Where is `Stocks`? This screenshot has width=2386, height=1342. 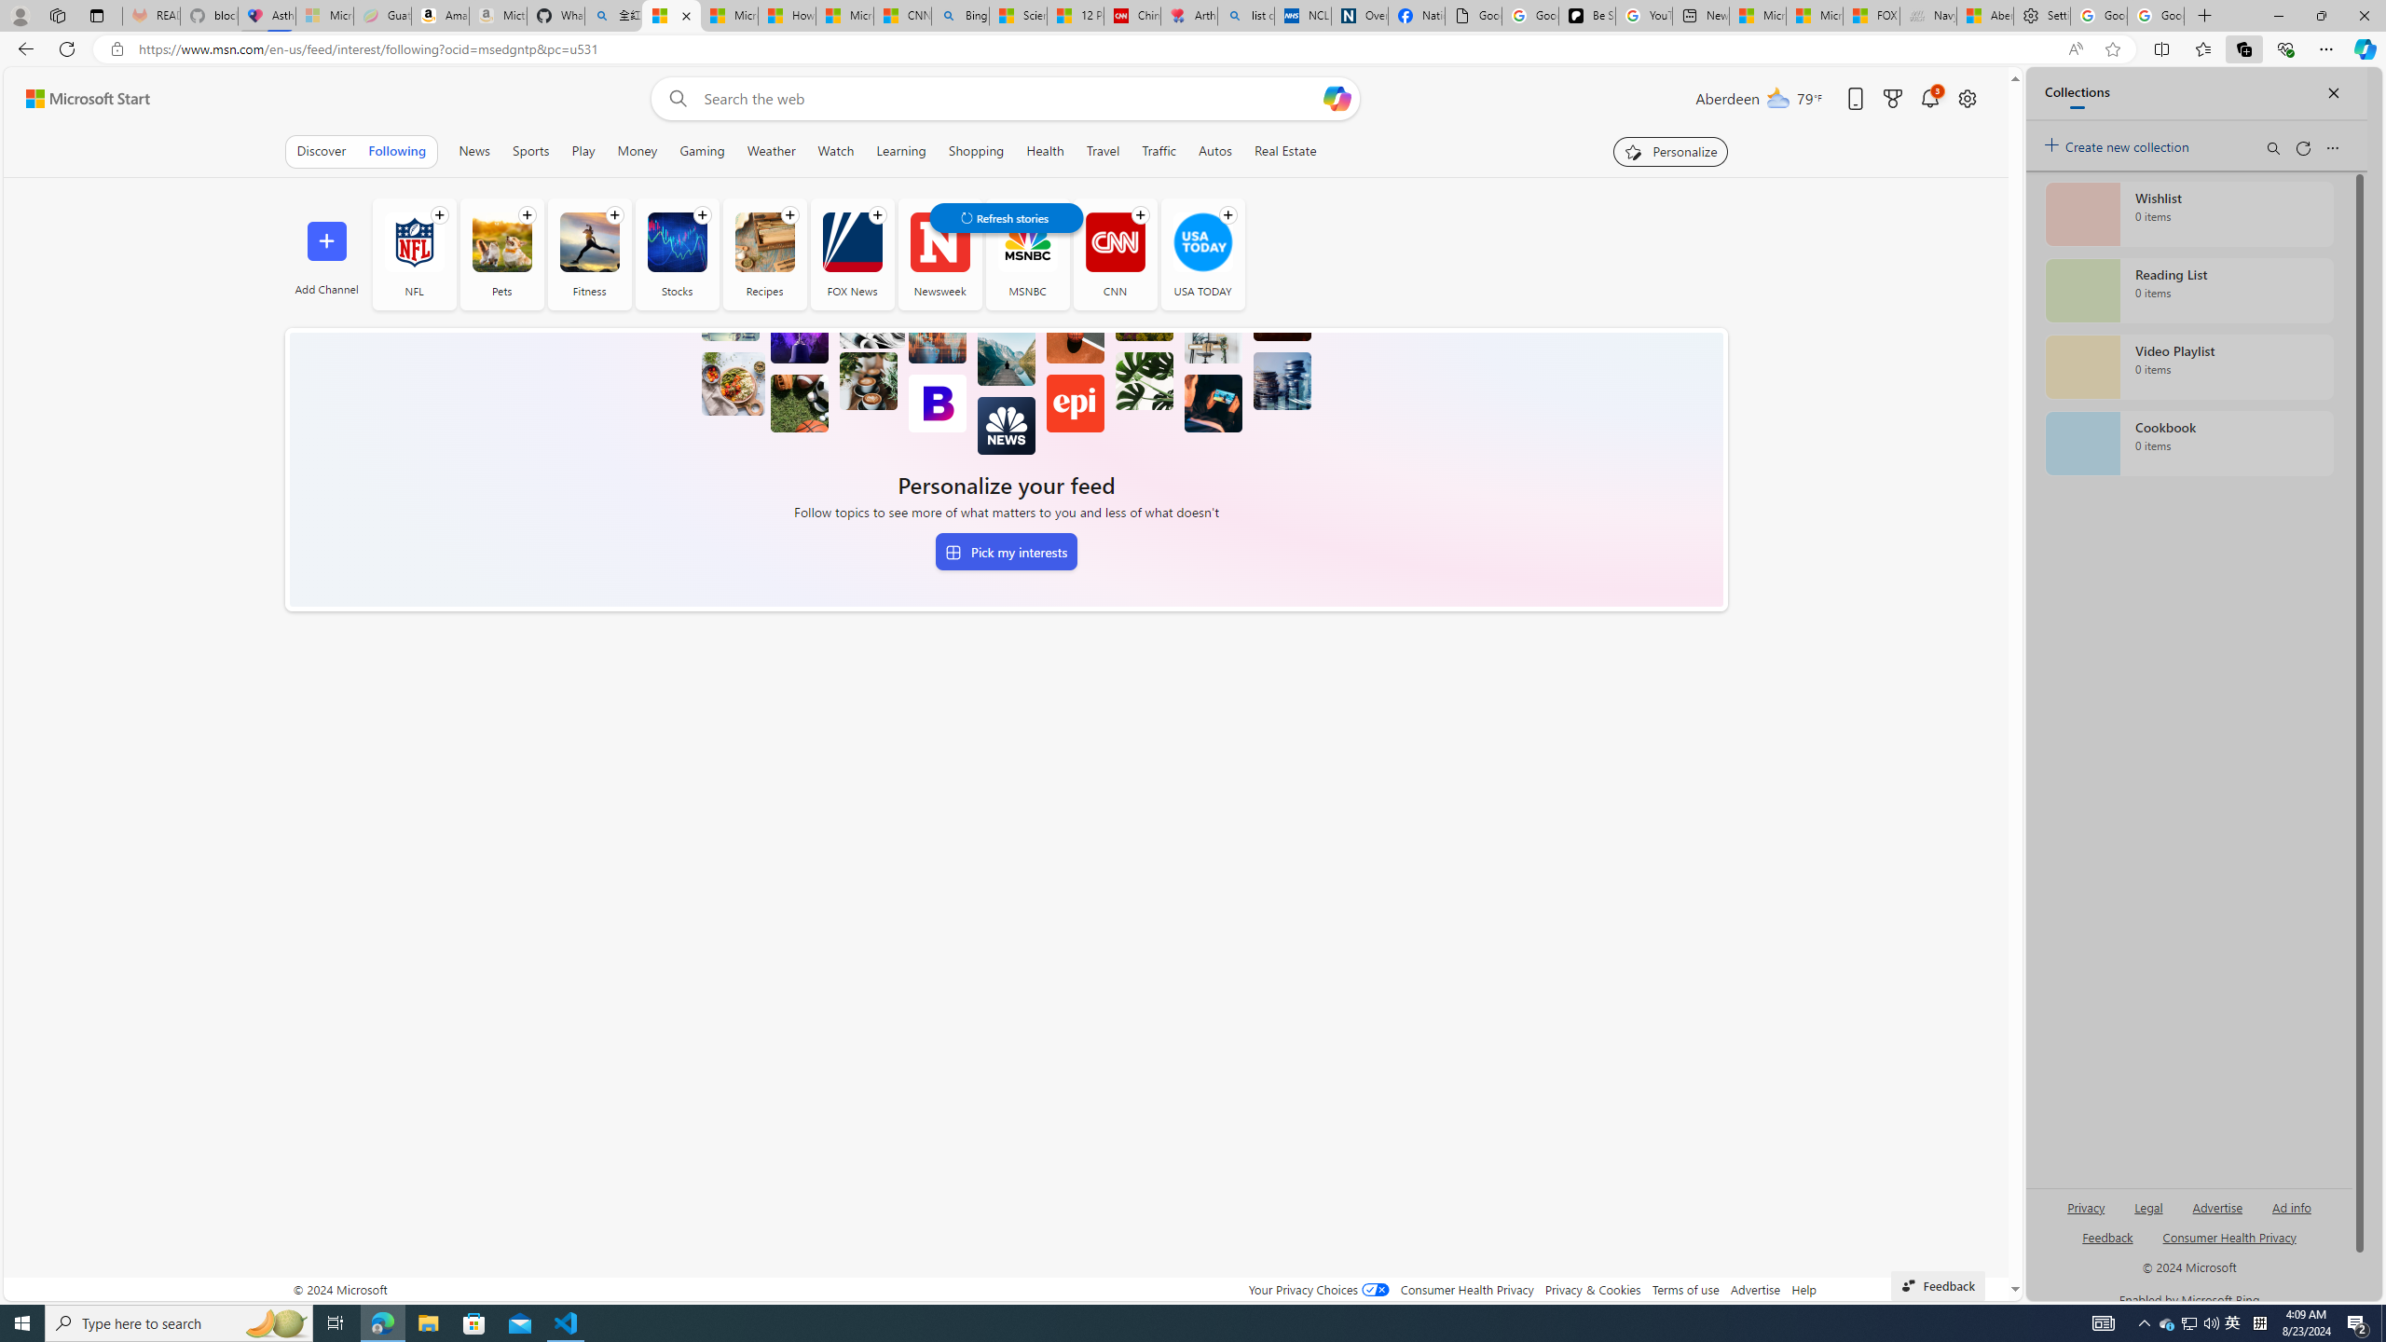
Stocks is located at coordinates (677, 253).